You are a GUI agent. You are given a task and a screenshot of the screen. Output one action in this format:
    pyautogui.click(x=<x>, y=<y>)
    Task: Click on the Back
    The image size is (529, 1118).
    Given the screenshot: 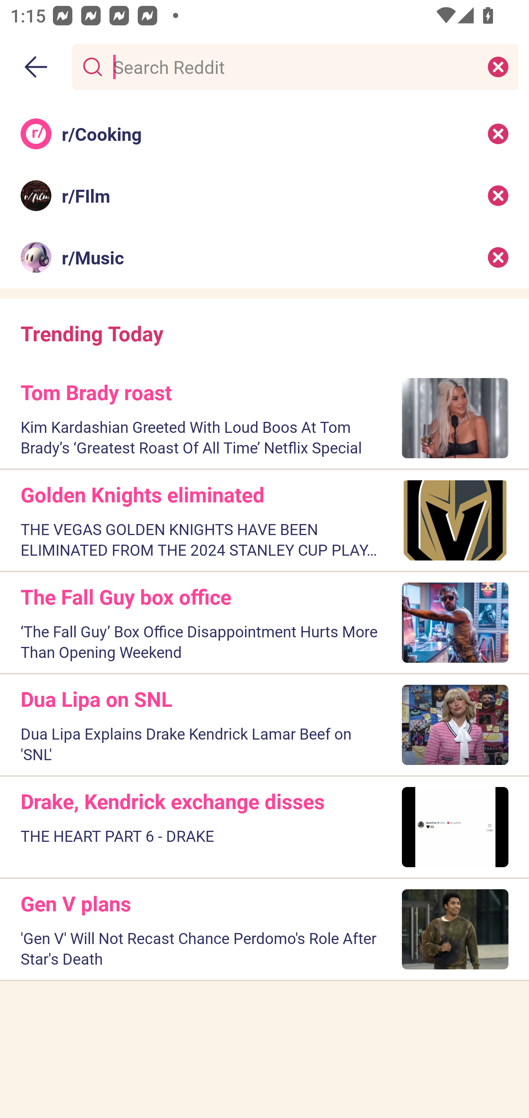 What is the action you would take?
    pyautogui.click(x=36, y=67)
    